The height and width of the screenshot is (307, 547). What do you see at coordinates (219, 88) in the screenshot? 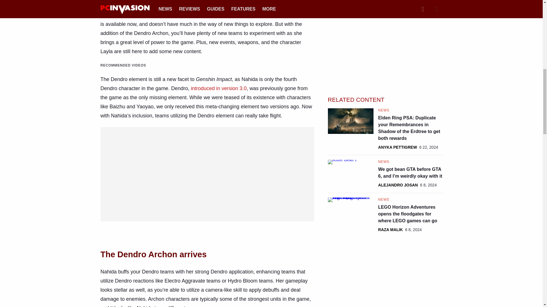
I see `introduced in version 3.0` at bounding box center [219, 88].